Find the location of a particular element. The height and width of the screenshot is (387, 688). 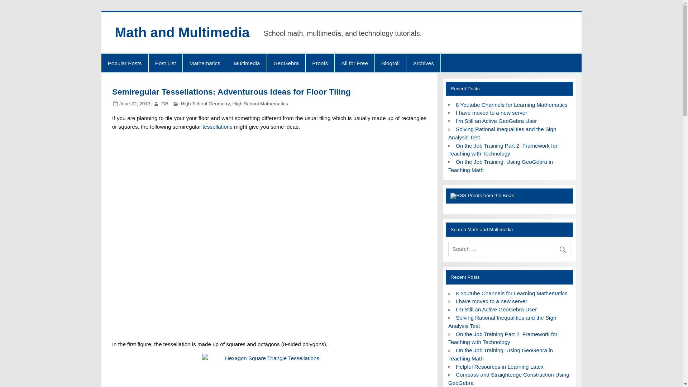

Post List is located at coordinates (166, 63).